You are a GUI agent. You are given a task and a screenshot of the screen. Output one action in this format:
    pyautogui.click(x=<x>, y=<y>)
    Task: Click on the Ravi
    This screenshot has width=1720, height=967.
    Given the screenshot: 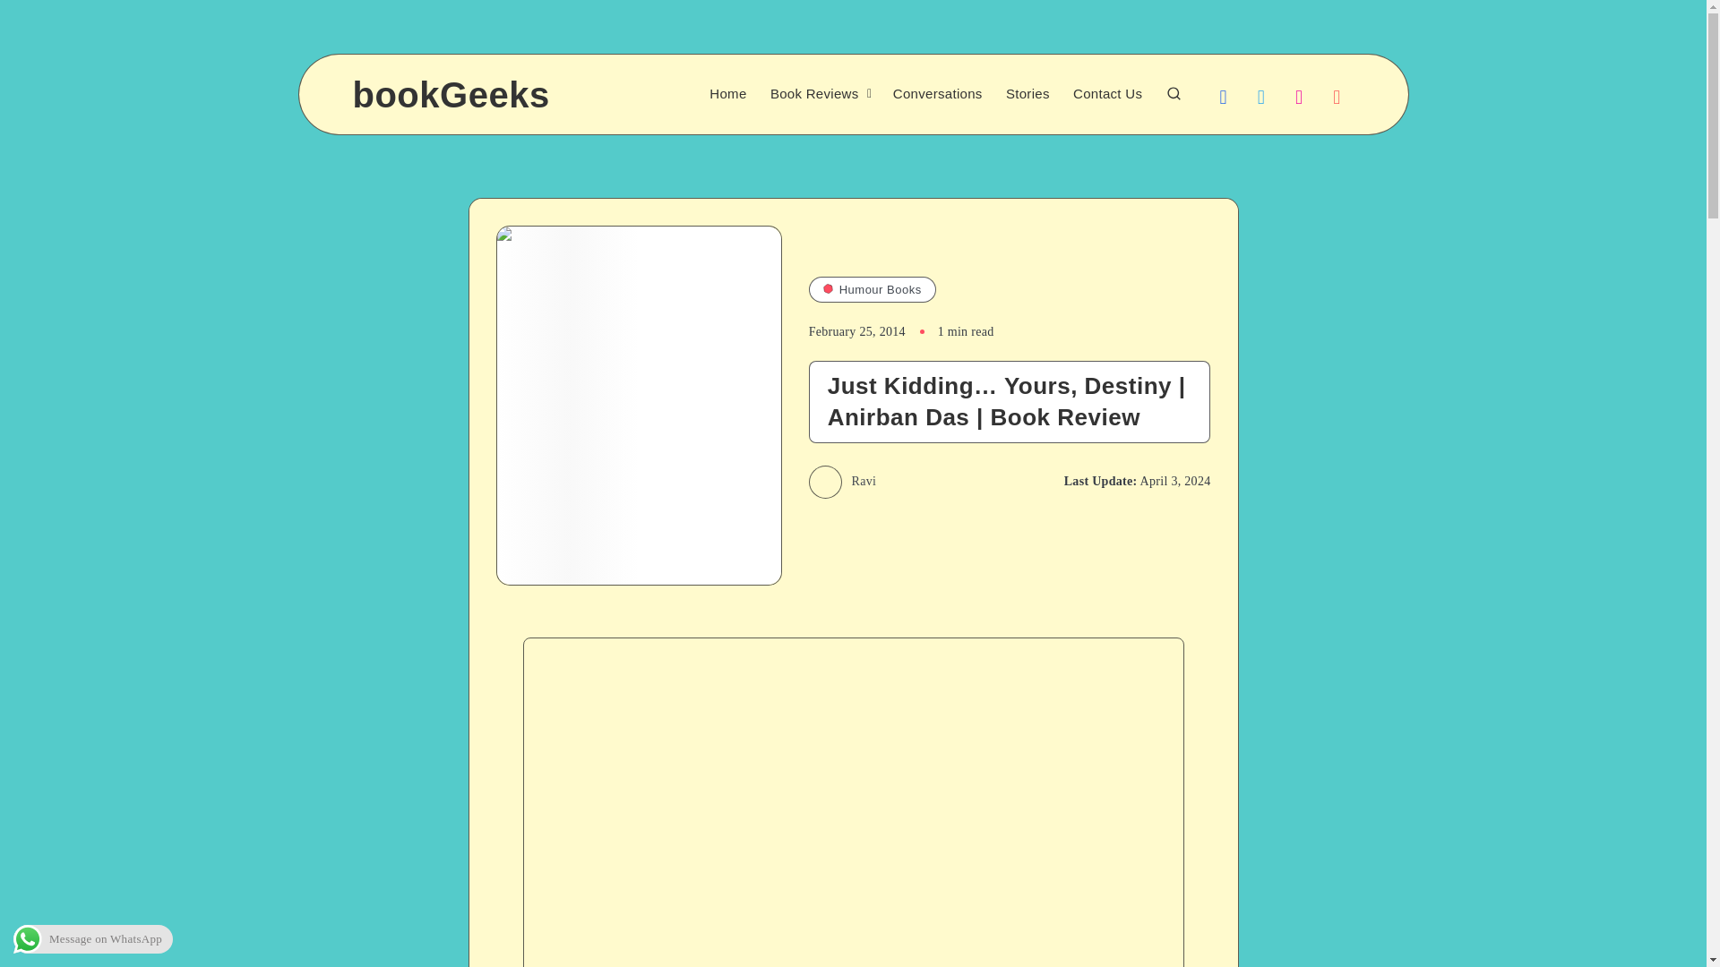 What is the action you would take?
    pyautogui.click(x=842, y=482)
    